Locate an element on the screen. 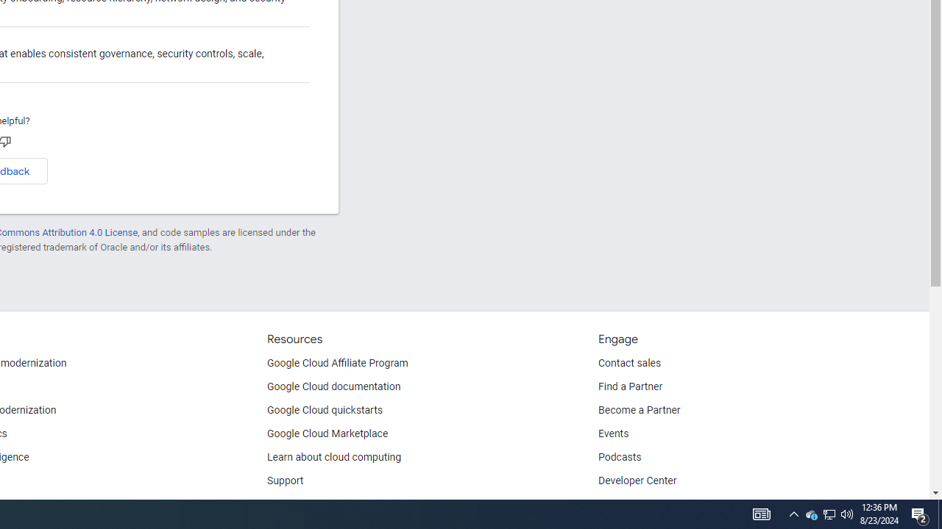 Image resolution: width=942 pixels, height=529 pixels. Learn about cloud computing is located at coordinates (334, 457).